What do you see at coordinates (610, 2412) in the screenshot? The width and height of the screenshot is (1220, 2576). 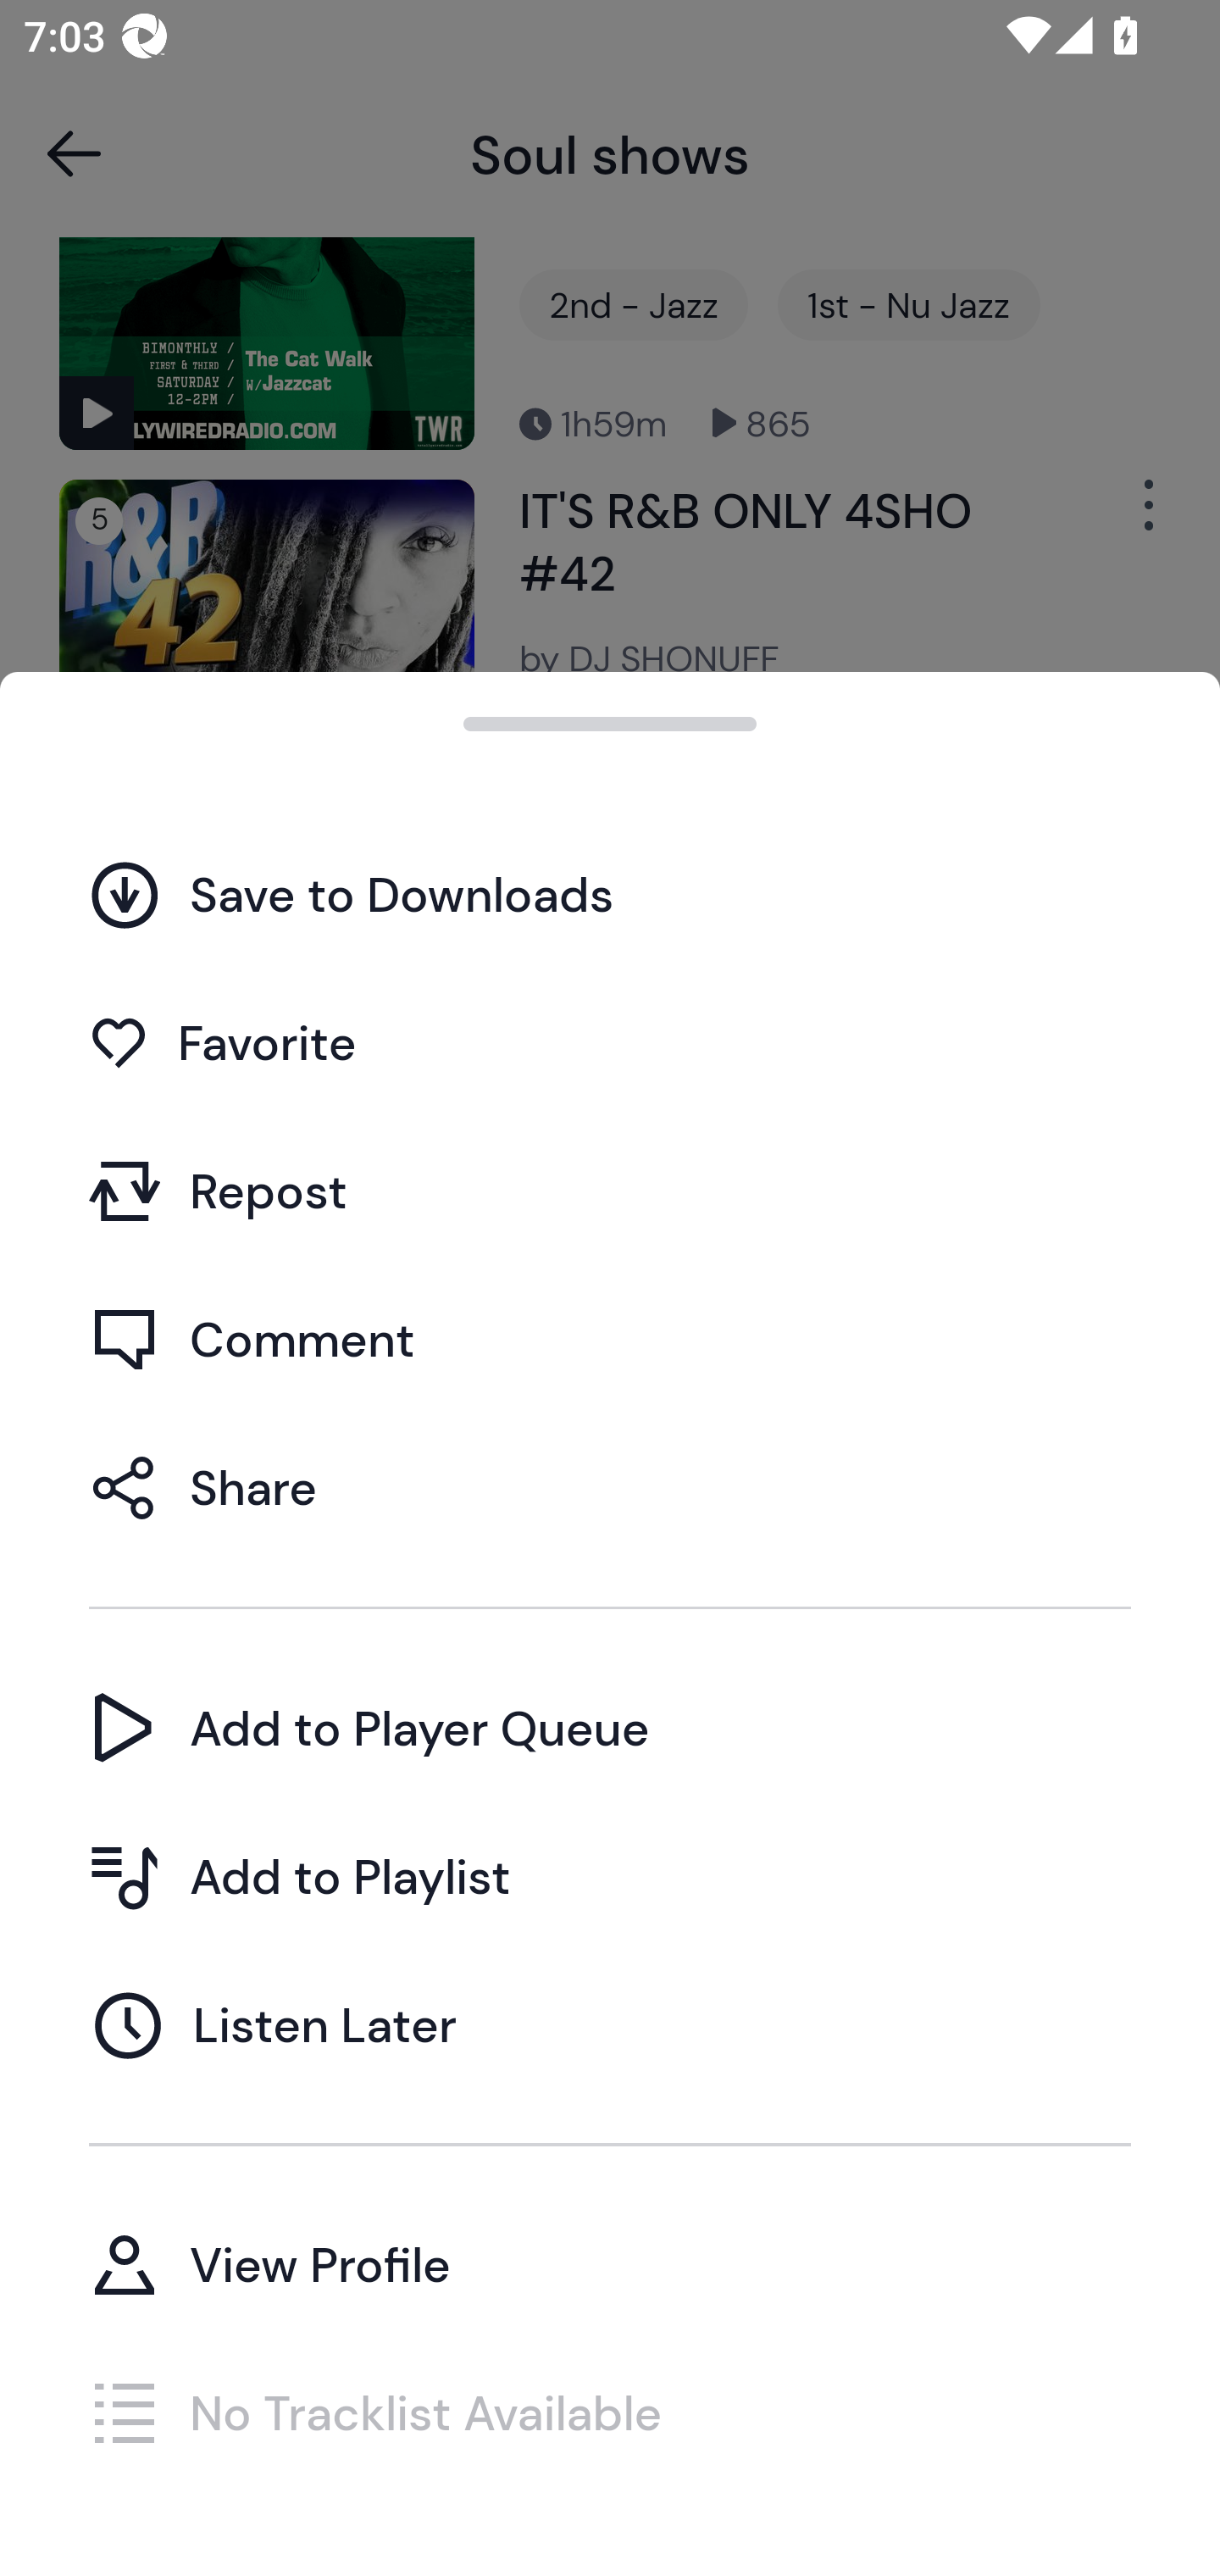 I see `No Tracklist Available` at bounding box center [610, 2412].